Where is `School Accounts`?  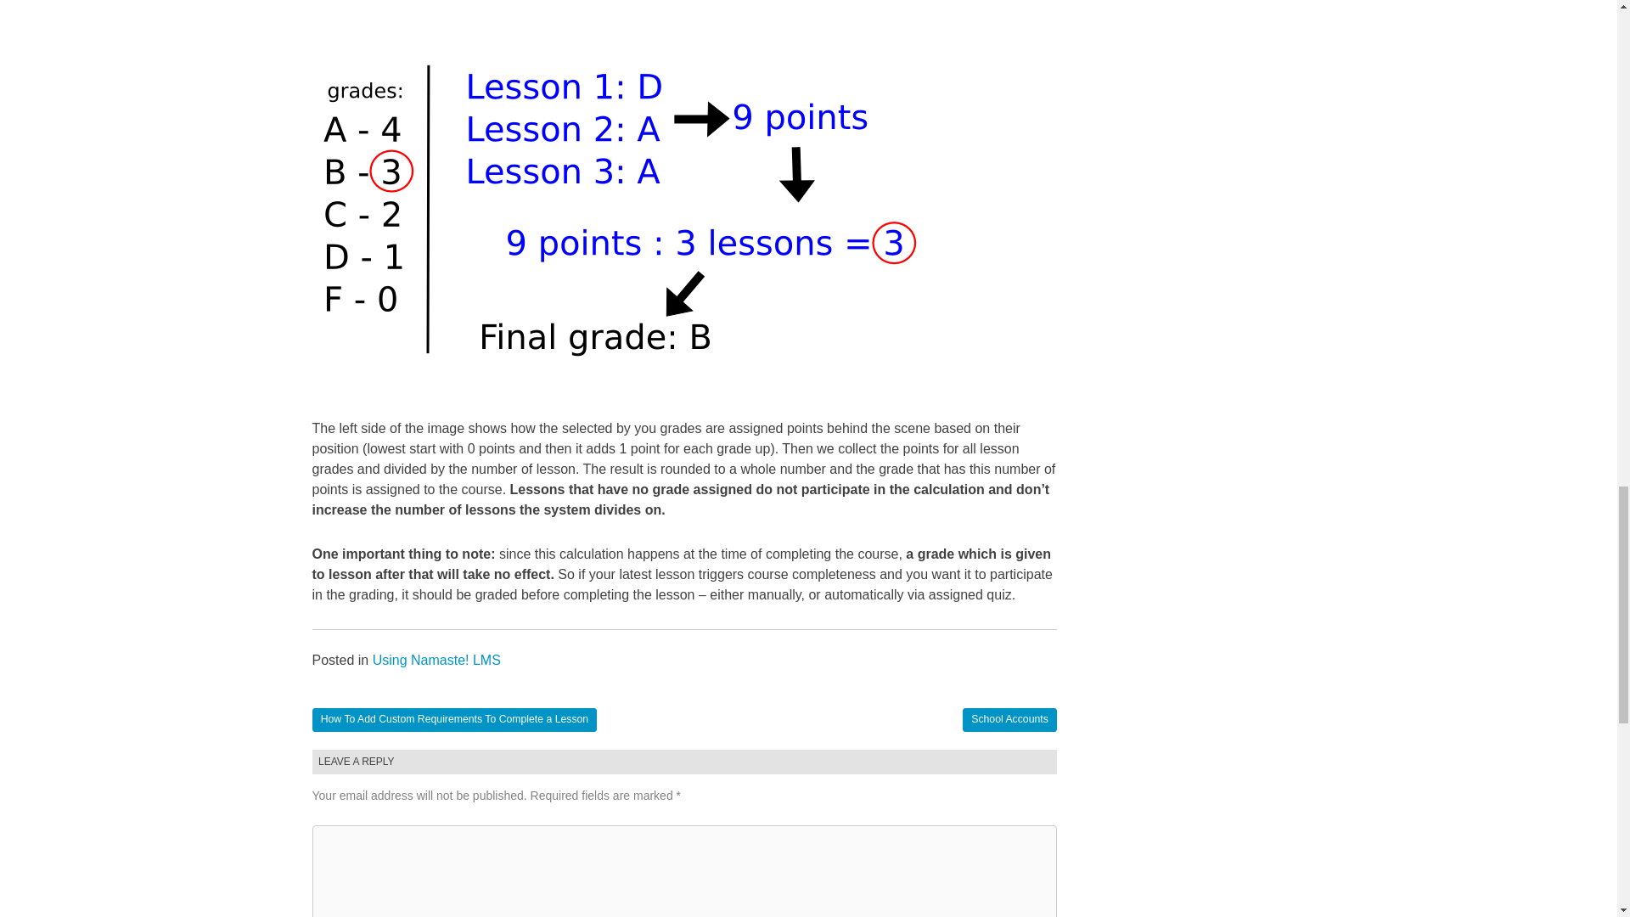
School Accounts is located at coordinates (1009, 720).